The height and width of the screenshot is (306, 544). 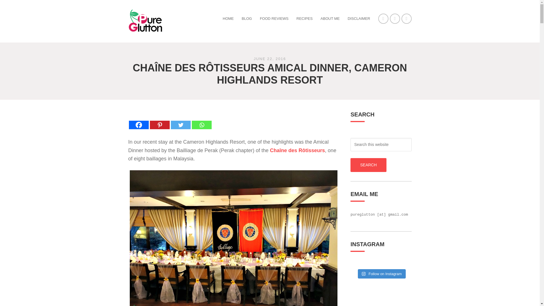 What do you see at coordinates (201, 120) in the screenshot?
I see `Whatsapp` at bounding box center [201, 120].